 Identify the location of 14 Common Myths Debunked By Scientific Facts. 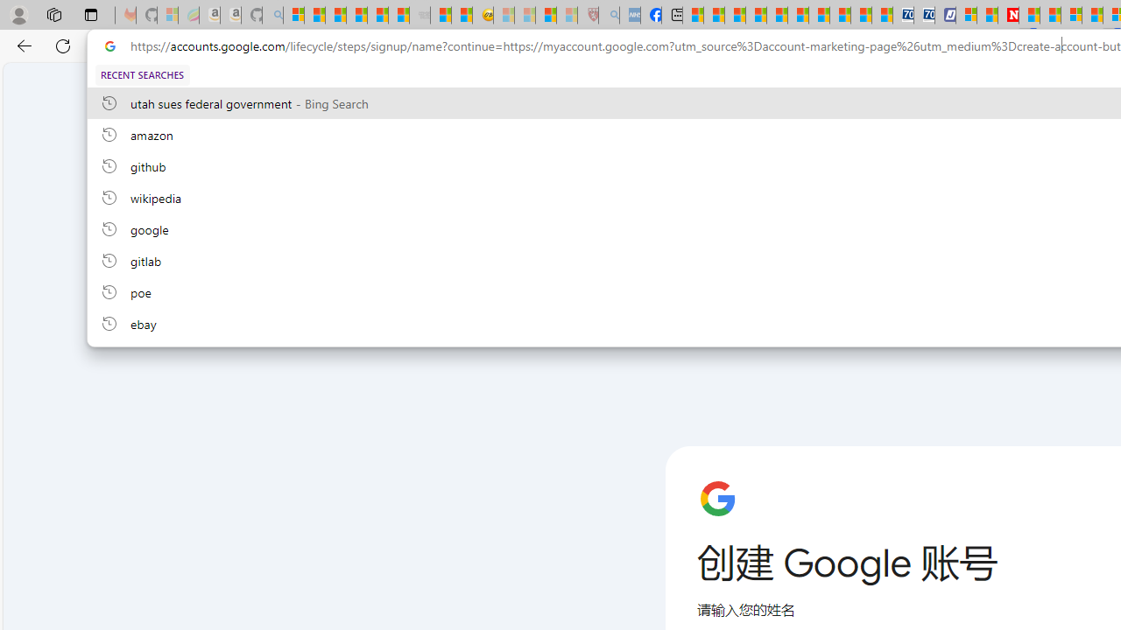
(1049, 16).